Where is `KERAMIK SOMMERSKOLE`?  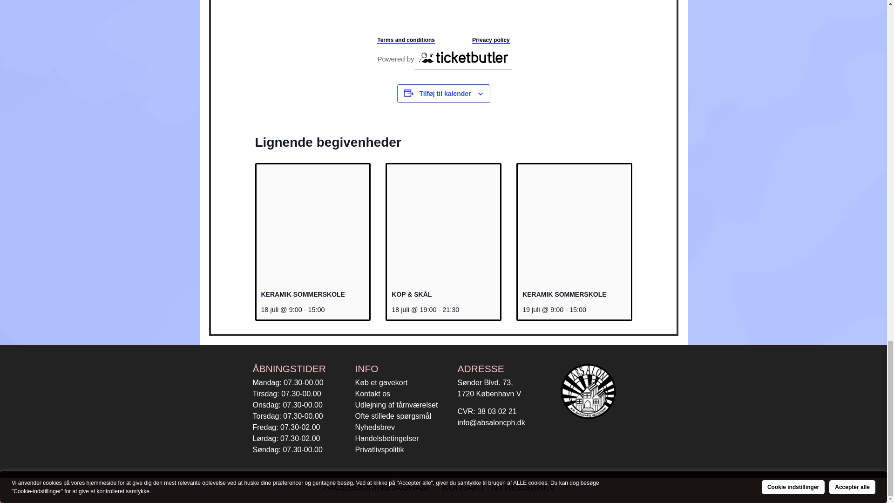
KERAMIK SOMMERSKOLE is located at coordinates (303, 294).